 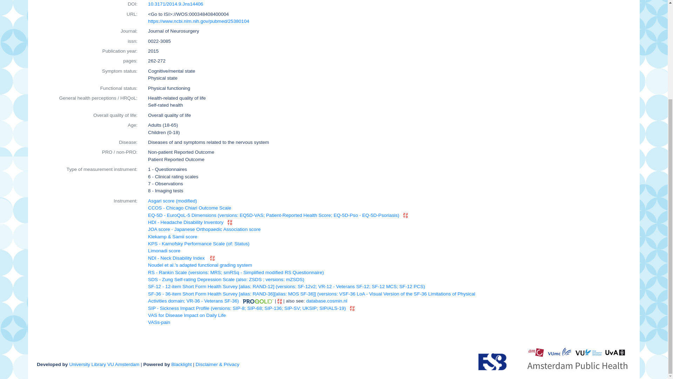 What do you see at coordinates (189, 208) in the screenshot?
I see `CCOS - Chicago Chiari Outcome Scale` at bounding box center [189, 208].